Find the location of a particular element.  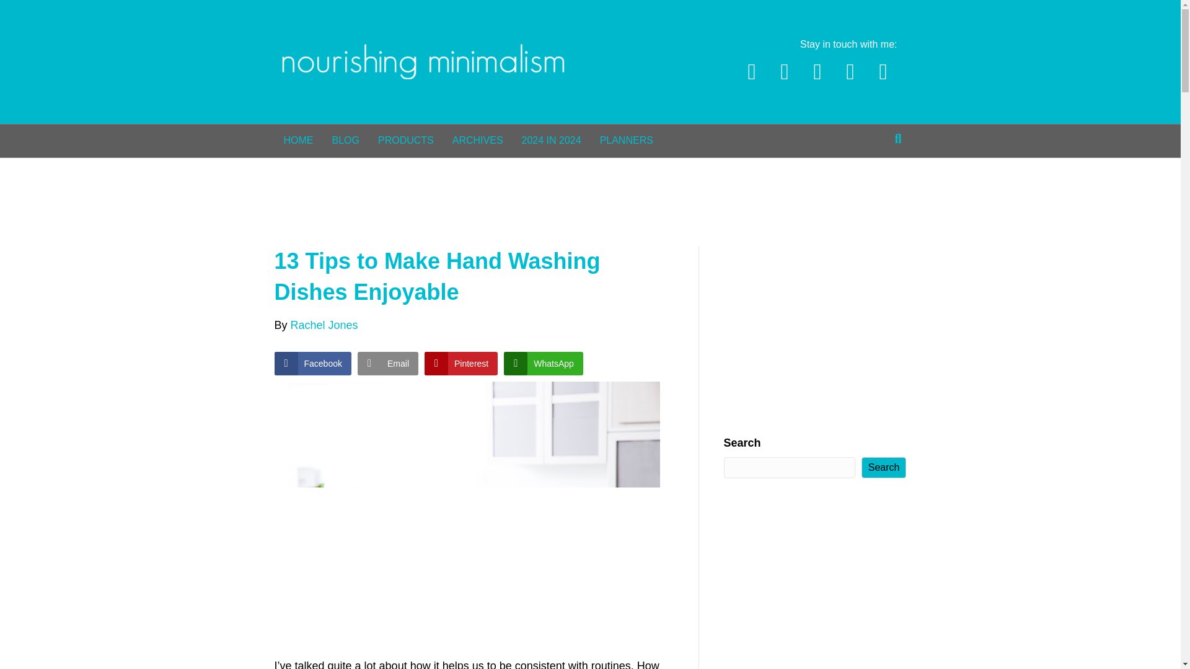

Facebook is located at coordinates (751, 72).